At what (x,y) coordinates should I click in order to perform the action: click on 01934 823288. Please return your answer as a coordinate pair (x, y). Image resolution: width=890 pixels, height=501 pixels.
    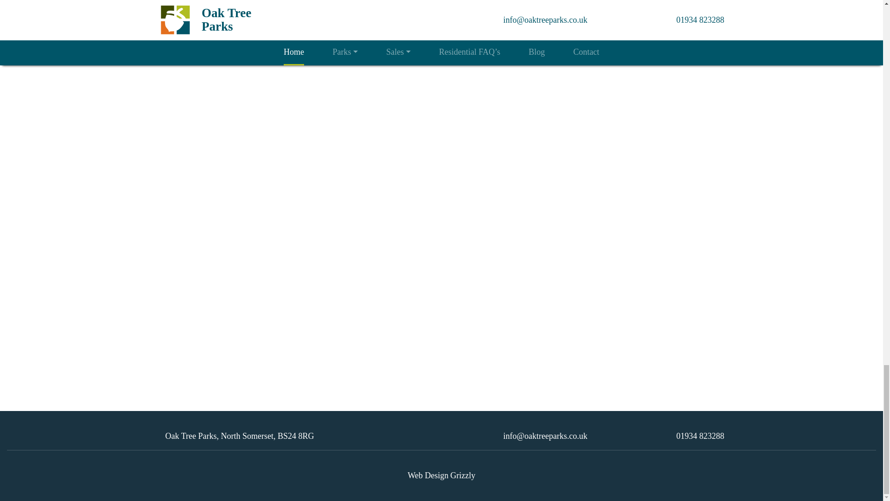
    Looking at the image, I should click on (700, 436).